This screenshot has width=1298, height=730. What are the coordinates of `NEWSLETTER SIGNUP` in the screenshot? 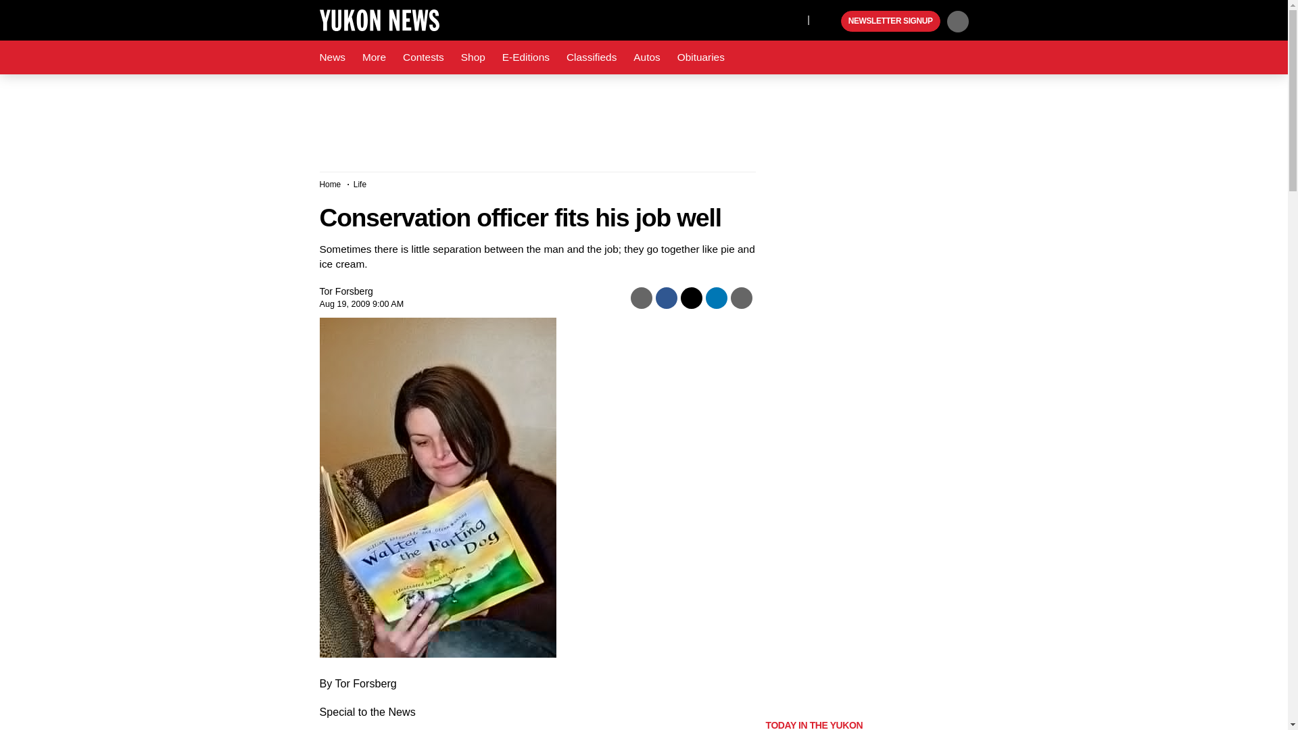 It's located at (890, 22).